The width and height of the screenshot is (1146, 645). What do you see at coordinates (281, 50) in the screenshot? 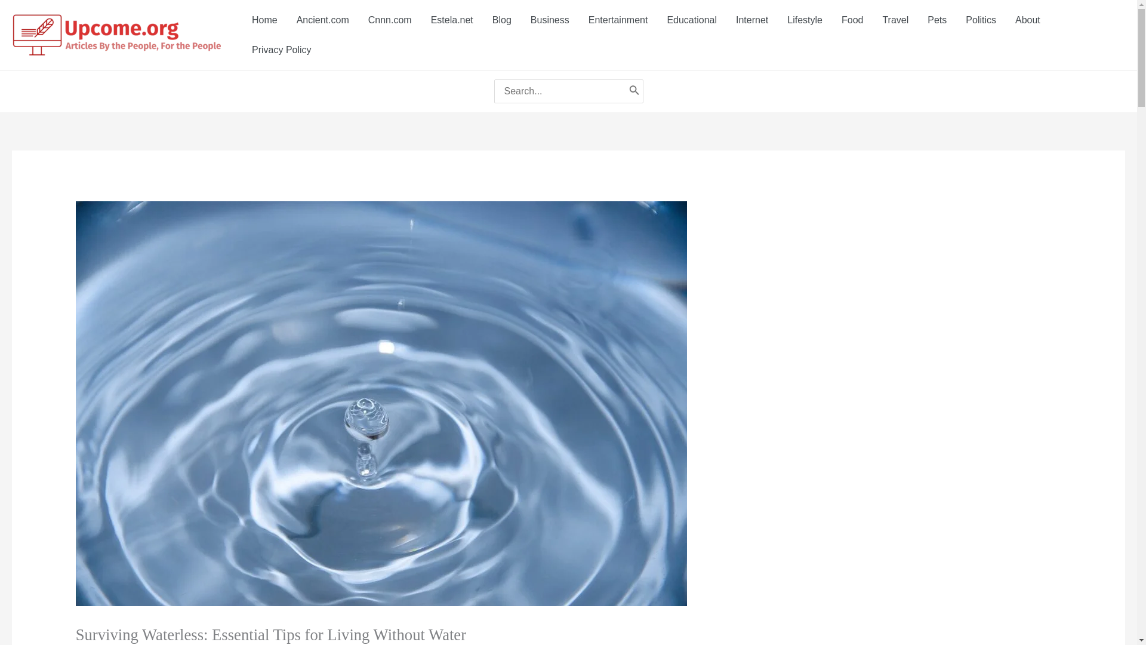
I see `Privacy Policy` at bounding box center [281, 50].